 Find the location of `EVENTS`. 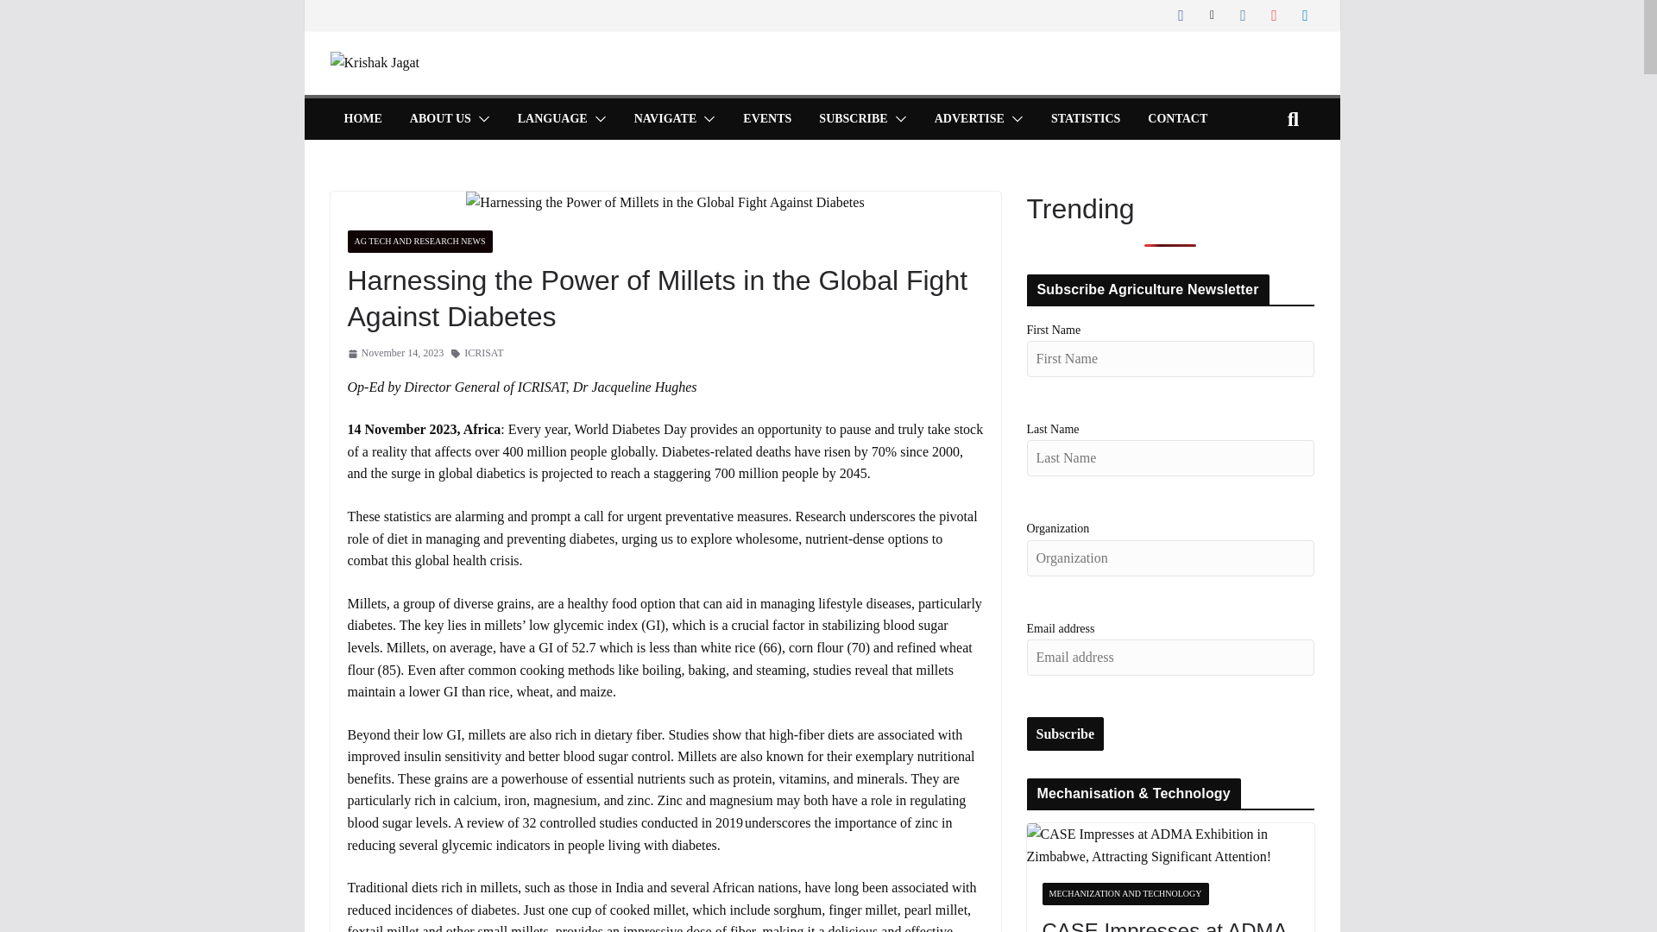

EVENTS is located at coordinates (766, 119).